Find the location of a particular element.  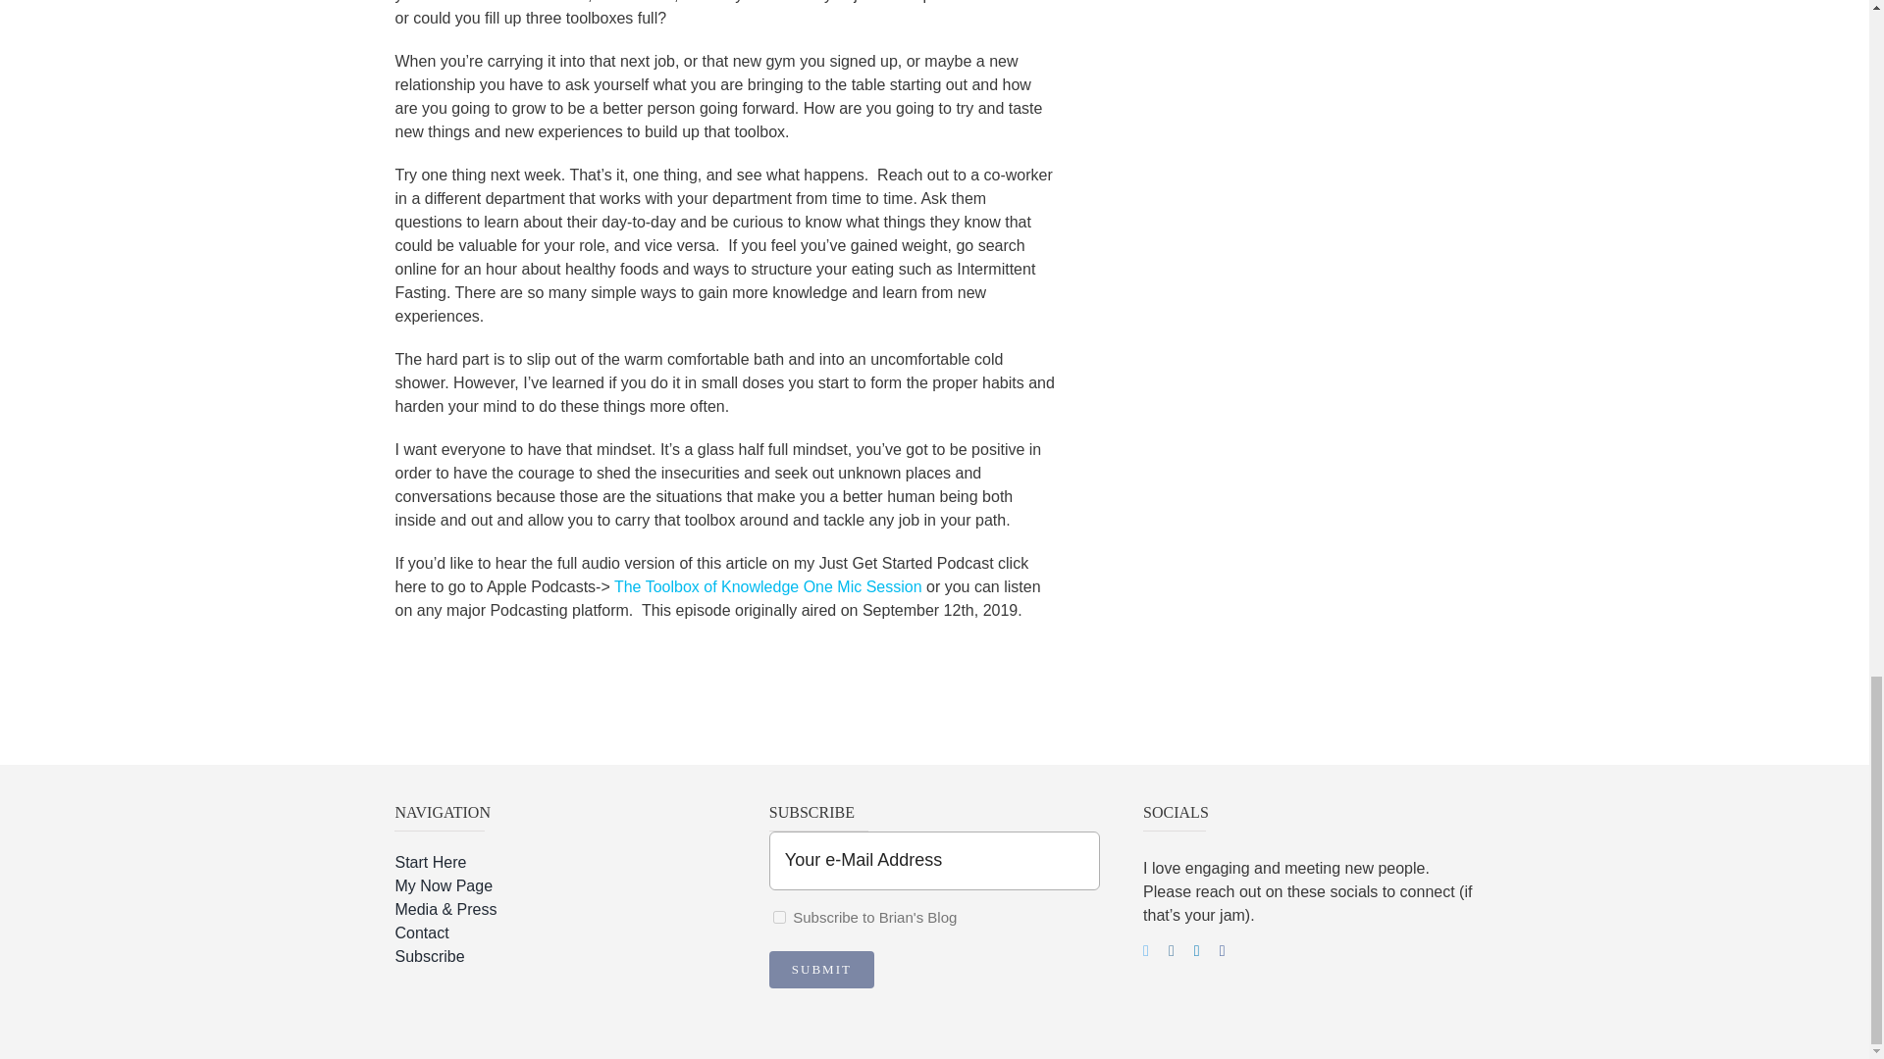

Subscribe to Brian's Blog is located at coordinates (779, 916).